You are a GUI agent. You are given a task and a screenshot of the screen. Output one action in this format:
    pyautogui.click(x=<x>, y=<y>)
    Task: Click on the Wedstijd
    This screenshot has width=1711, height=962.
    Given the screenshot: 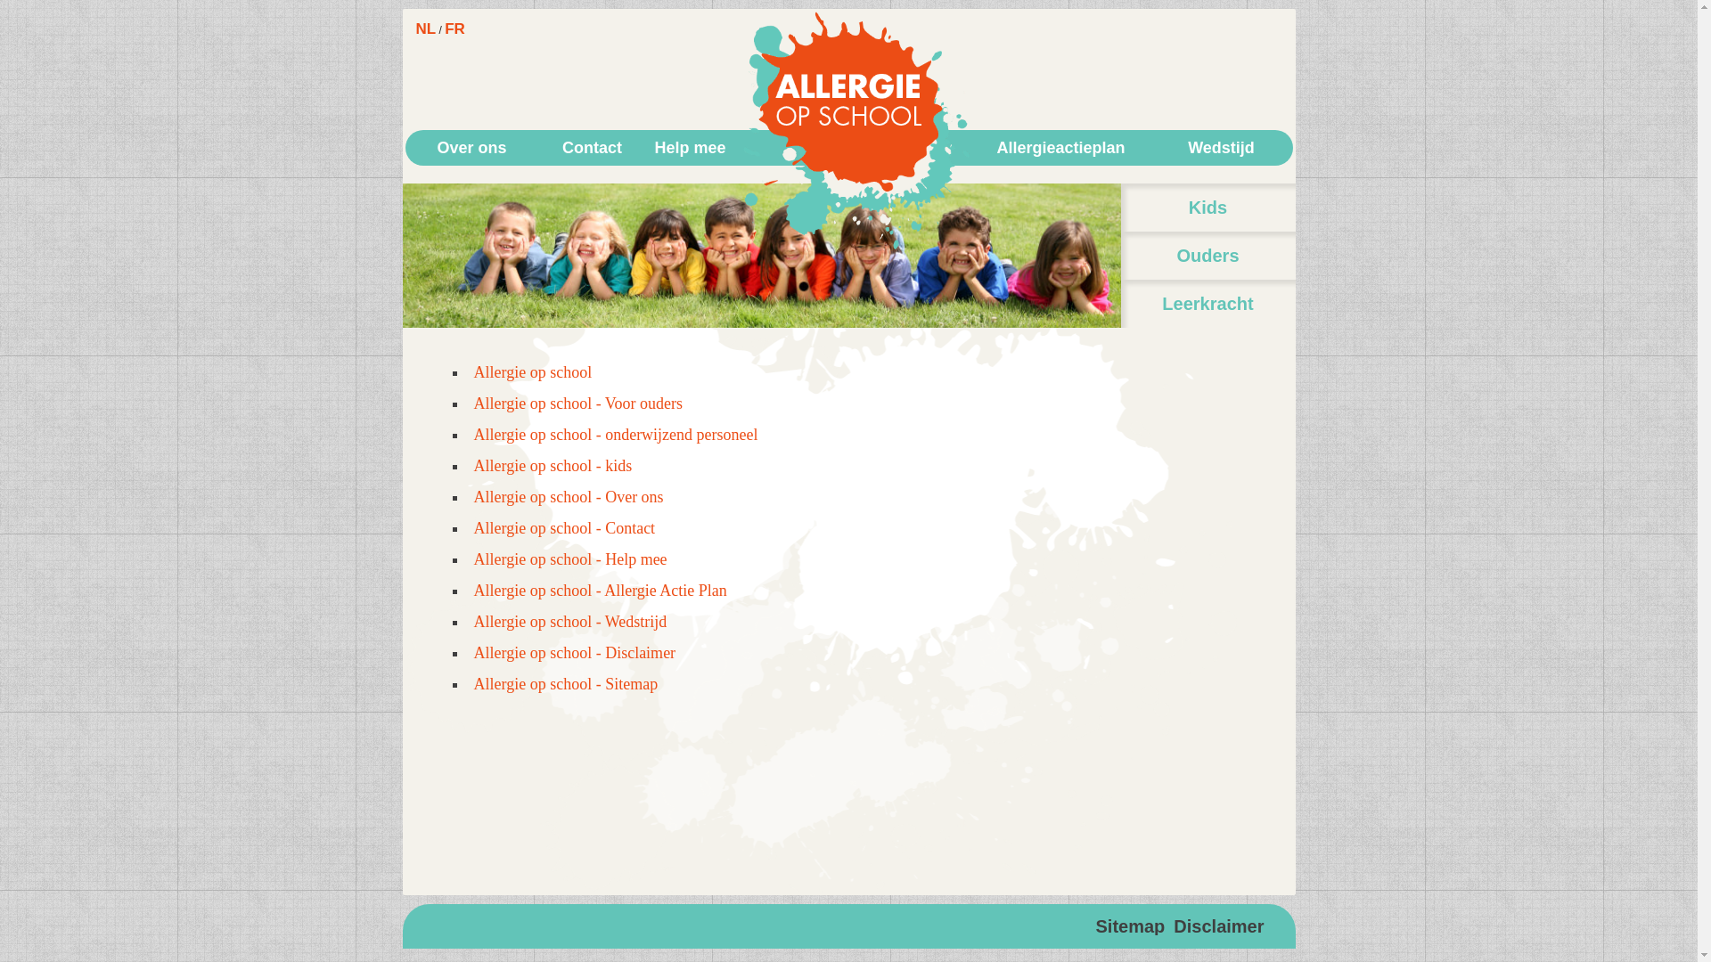 What is the action you would take?
    pyautogui.click(x=1221, y=148)
    